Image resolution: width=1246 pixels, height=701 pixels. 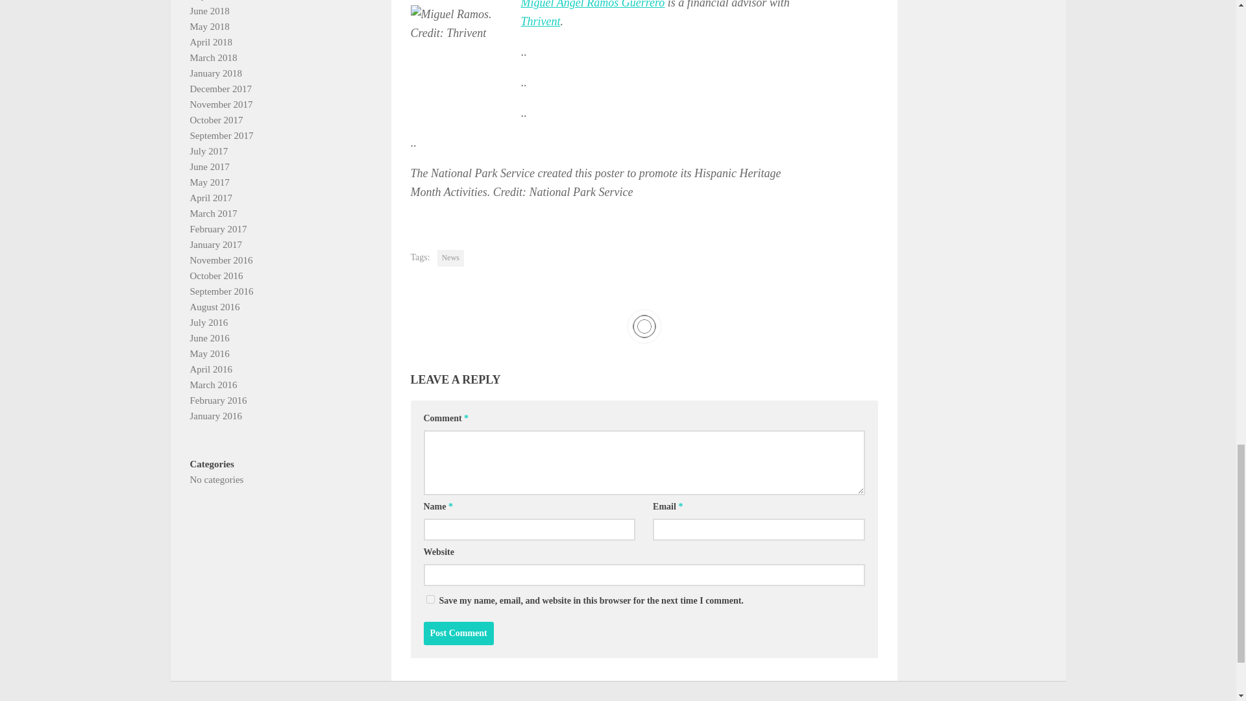 What do you see at coordinates (450, 258) in the screenshot?
I see `News` at bounding box center [450, 258].